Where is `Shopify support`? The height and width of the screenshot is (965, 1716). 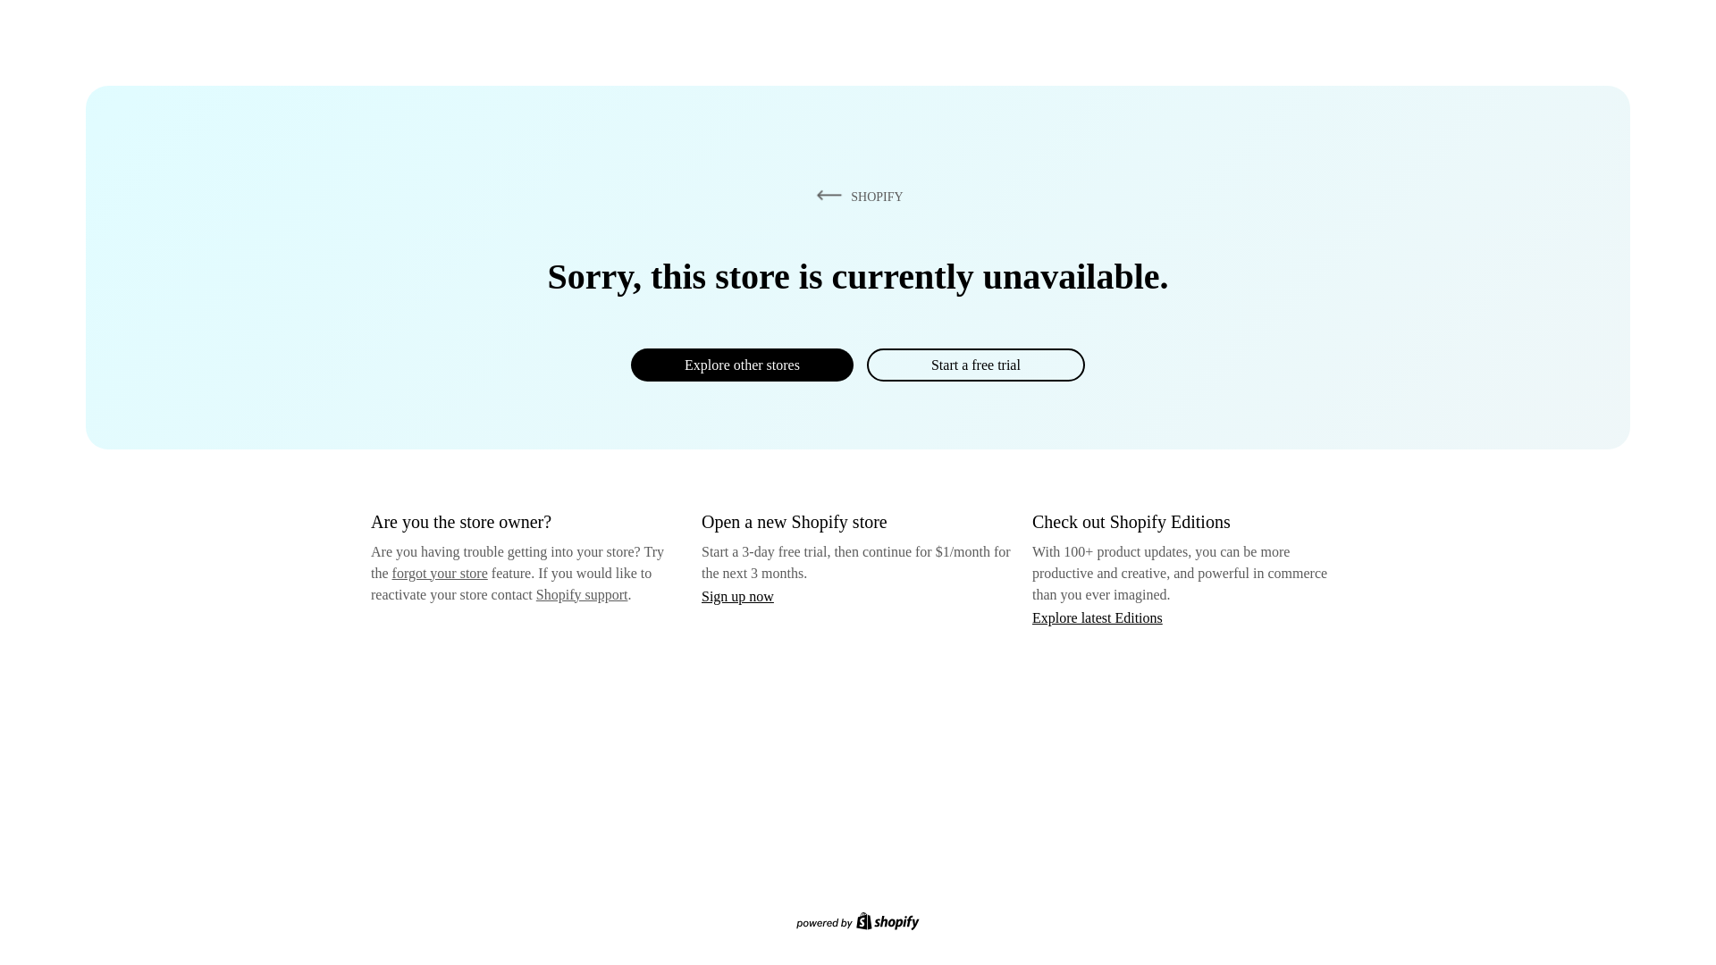
Shopify support is located at coordinates (581, 593).